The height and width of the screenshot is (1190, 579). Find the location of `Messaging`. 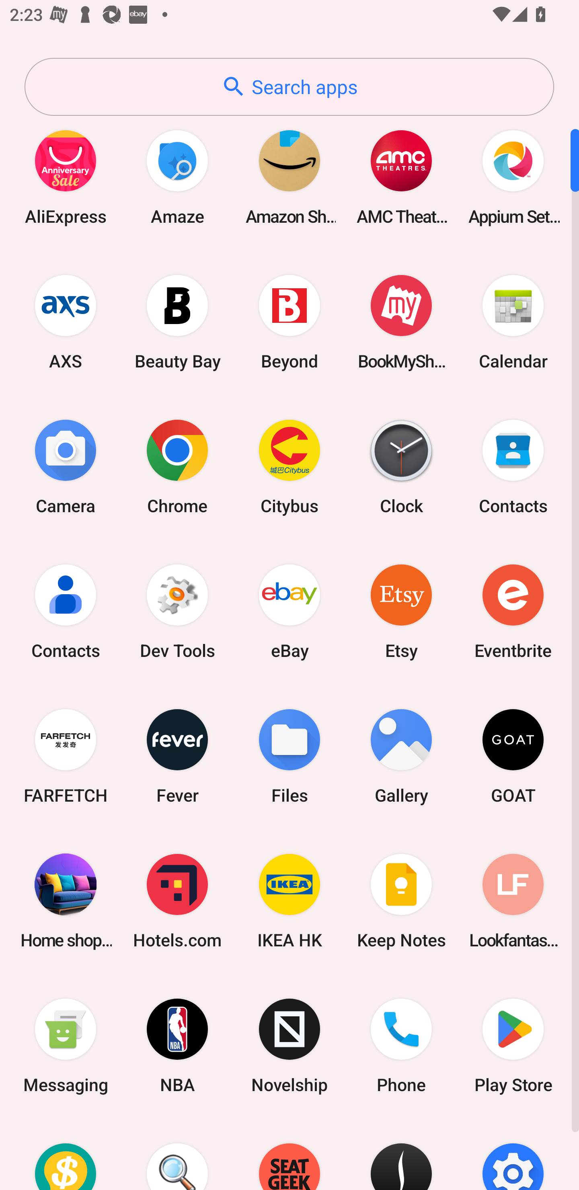

Messaging is located at coordinates (66, 1046).